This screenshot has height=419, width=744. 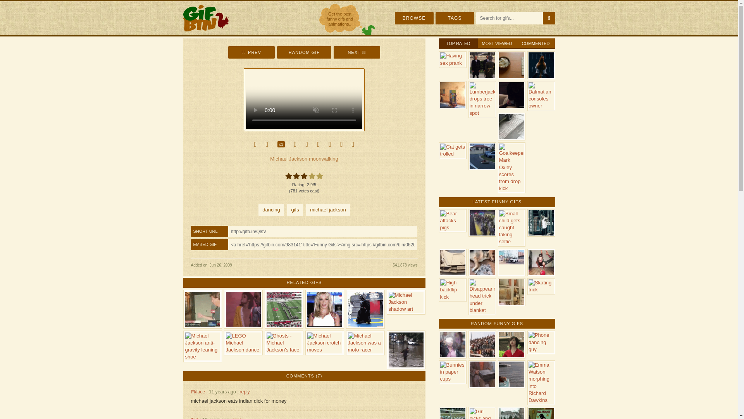 What do you see at coordinates (251, 52) in the screenshot?
I see `Lasers!` at bounding box center [251, 52].